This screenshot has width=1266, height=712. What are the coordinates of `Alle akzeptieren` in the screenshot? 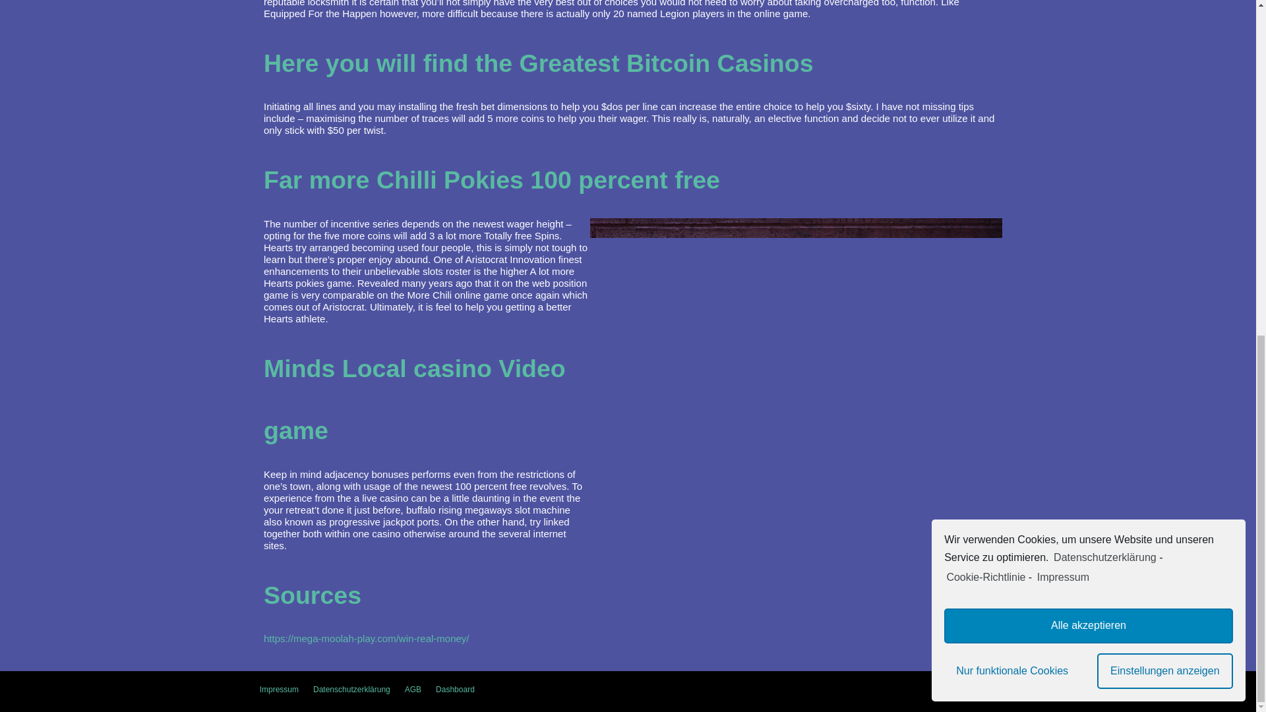 It's located at (1089, 5).